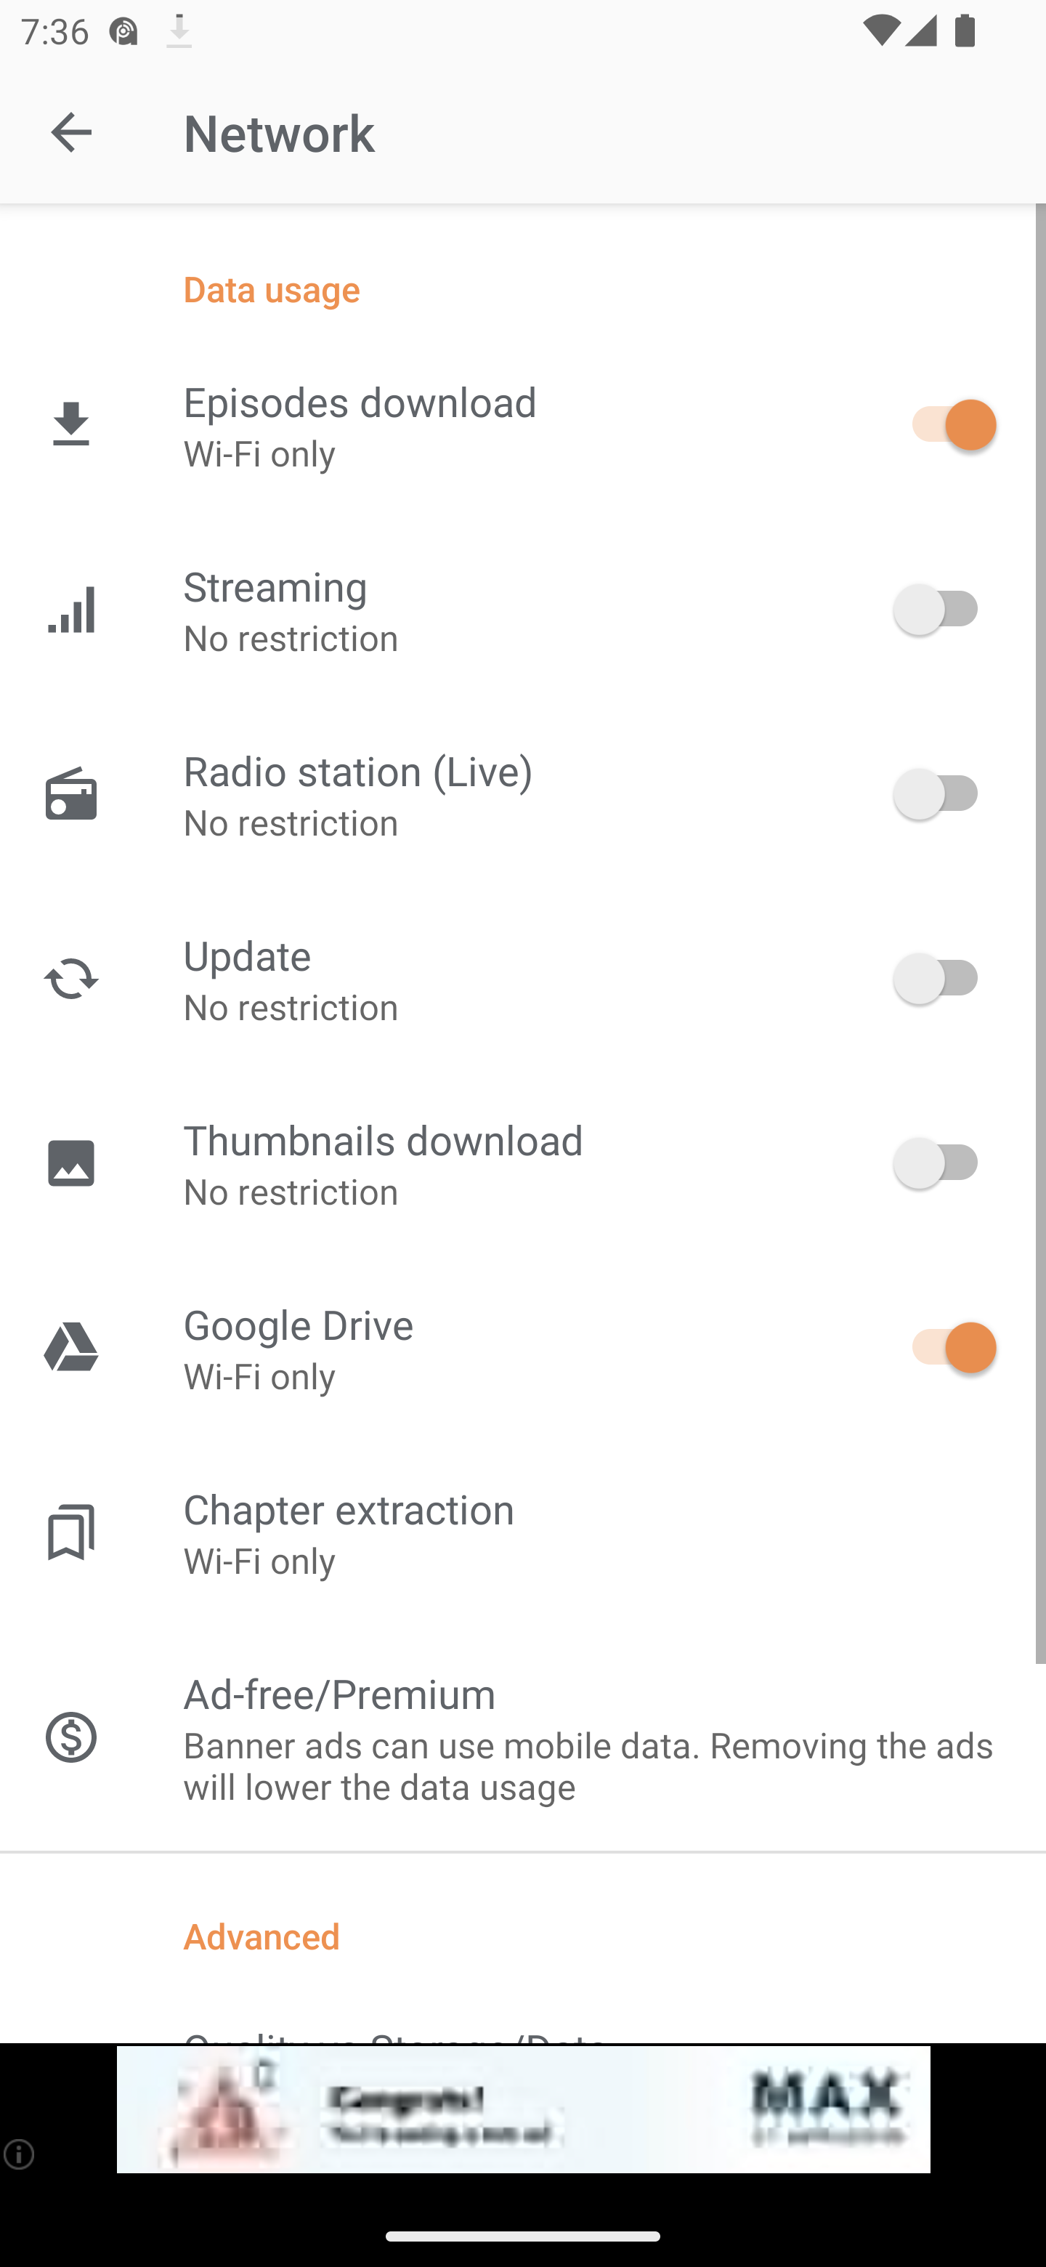 The image size is (1046, 2267). What do you see at coordinates (71, 132) in the screenshot?
I see `Navigate up` at bounding box center [71, 132].